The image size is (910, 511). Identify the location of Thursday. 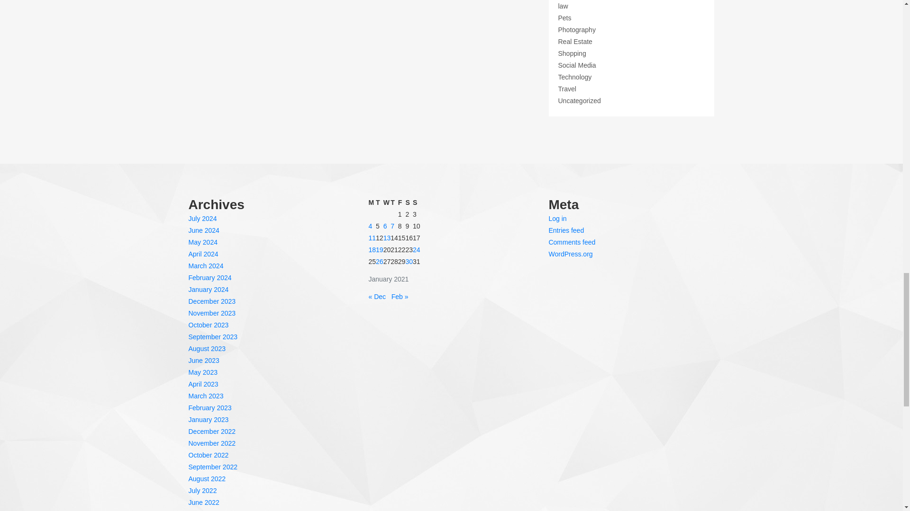
(394, 203).